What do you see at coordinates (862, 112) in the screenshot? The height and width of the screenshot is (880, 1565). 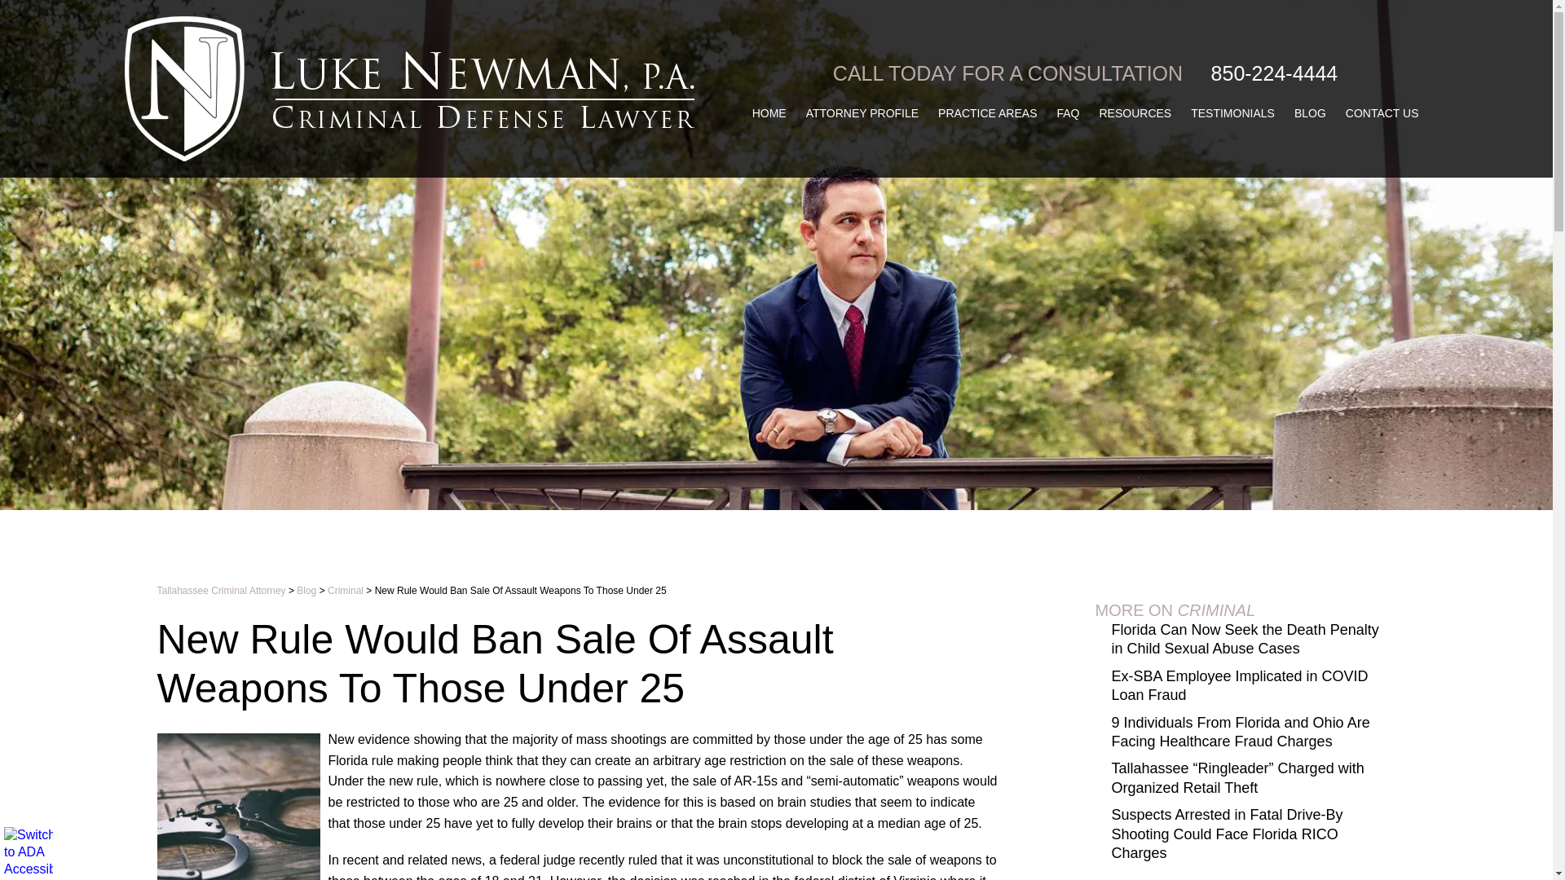 I see `ATTORNEY PROFILE` at bounding box center [862, 112].